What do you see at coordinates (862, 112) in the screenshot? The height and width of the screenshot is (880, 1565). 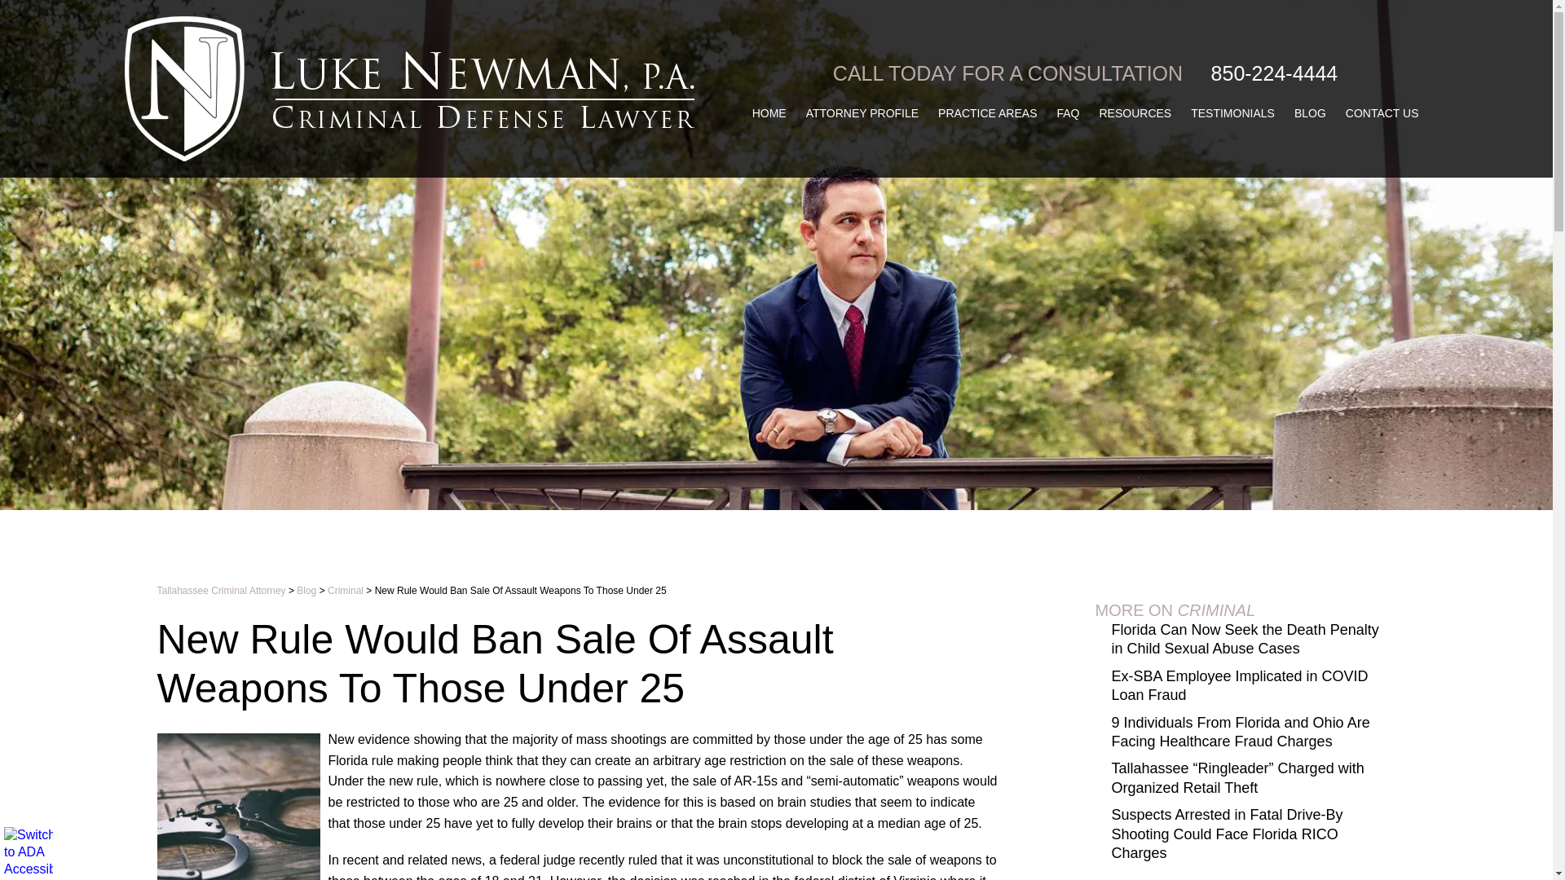 I see `ATTORNEY PROFILE` at bounding box center [862, 112].